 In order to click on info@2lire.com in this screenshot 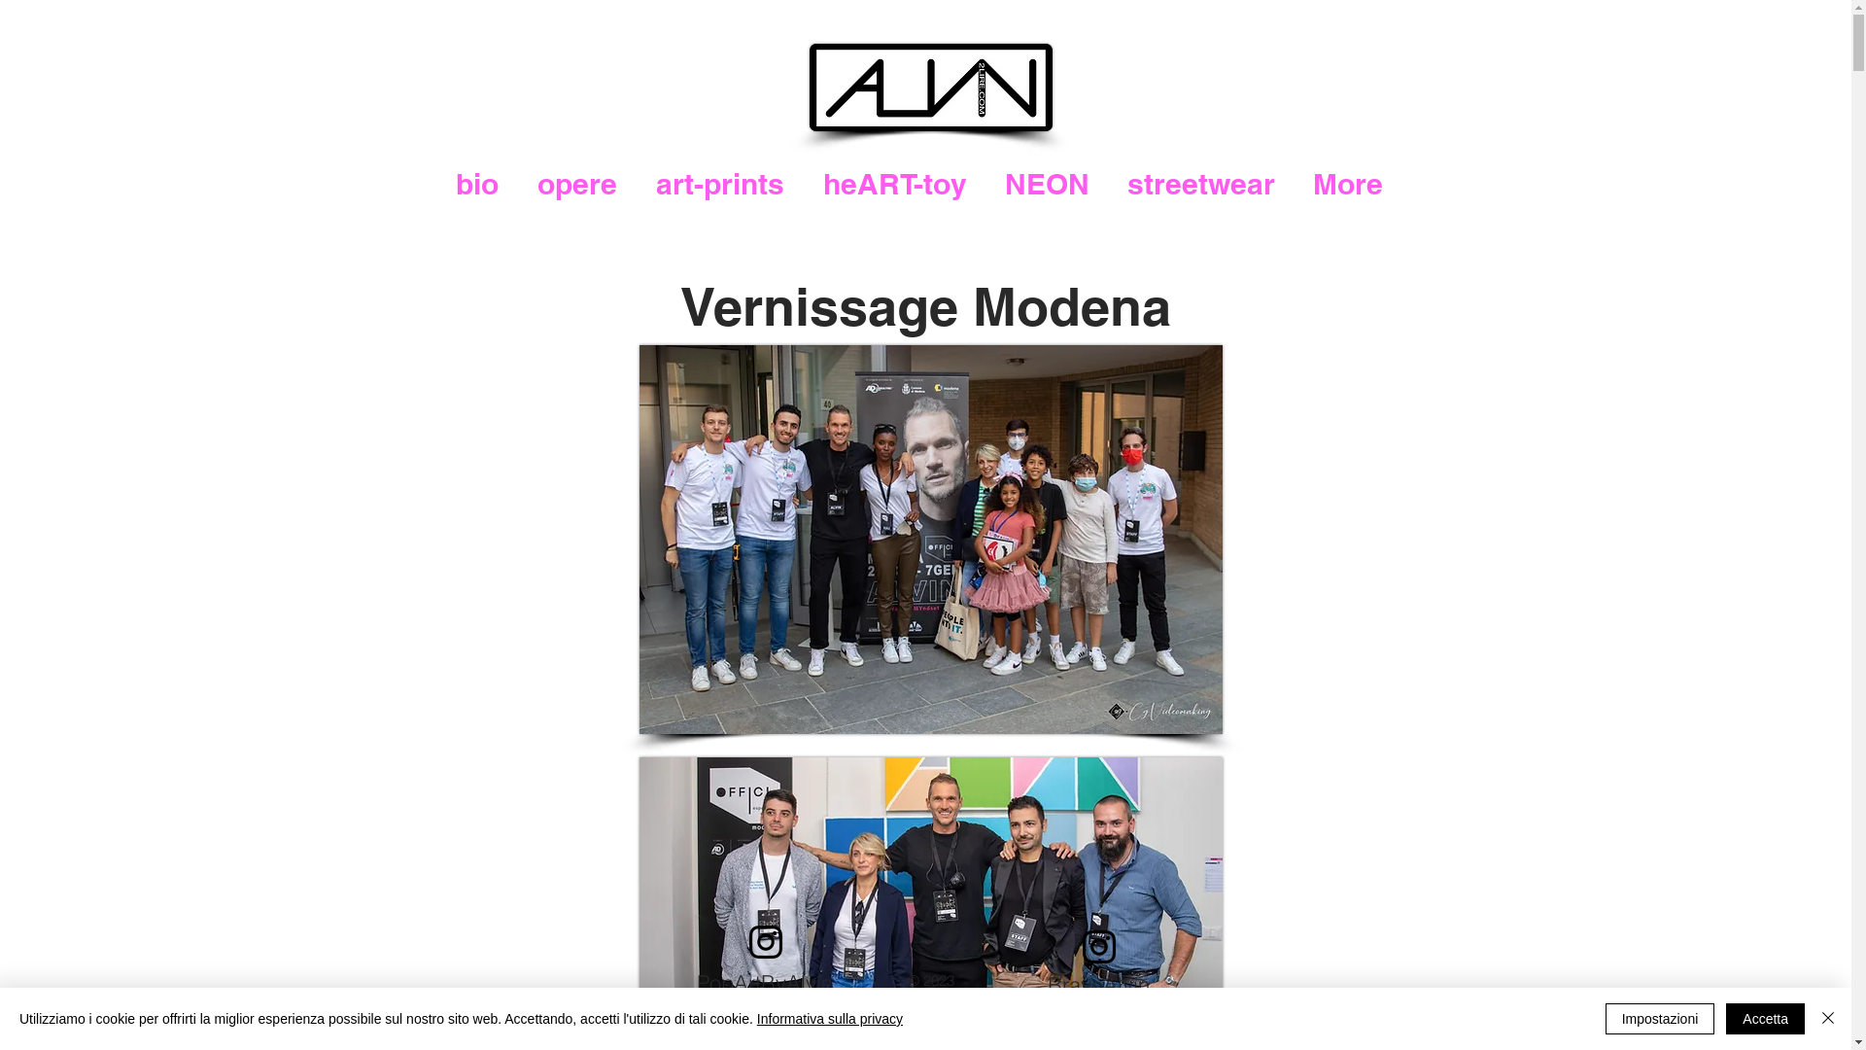, I will do `click(929, 1001)`.